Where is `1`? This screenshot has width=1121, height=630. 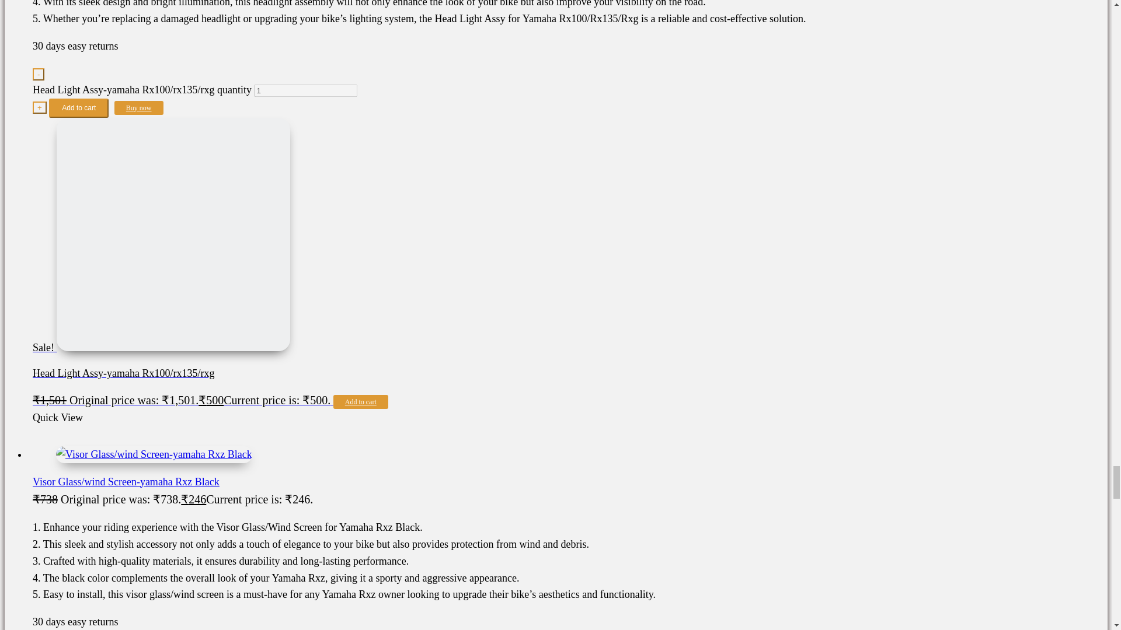 1 is located at coordinates (306, 90).